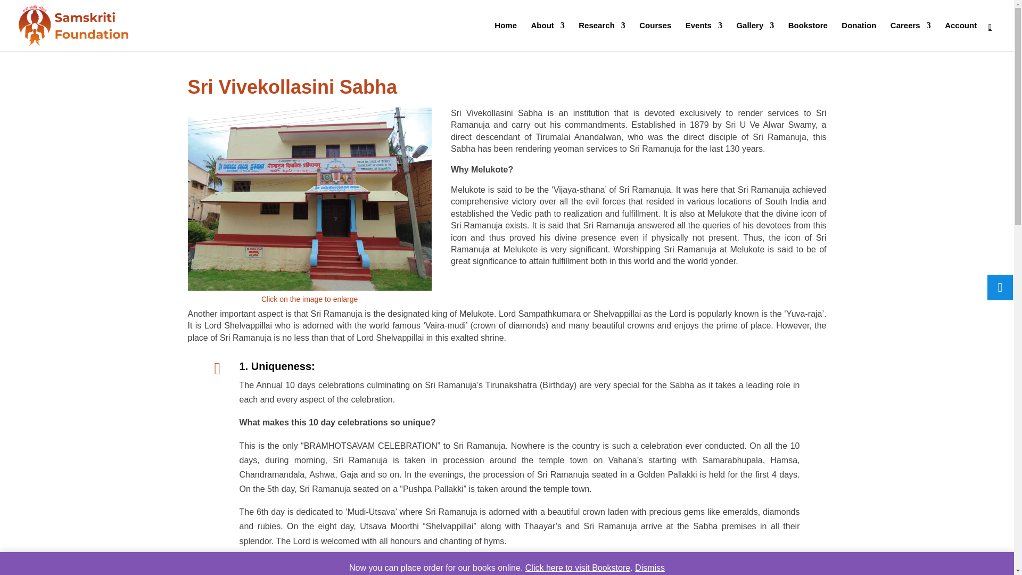 The width and height of the screenshot is (1022, 575). What do you see at coordinates (704, 36) in the screenshot?
I see `Events` at bounding box center [704, 36].